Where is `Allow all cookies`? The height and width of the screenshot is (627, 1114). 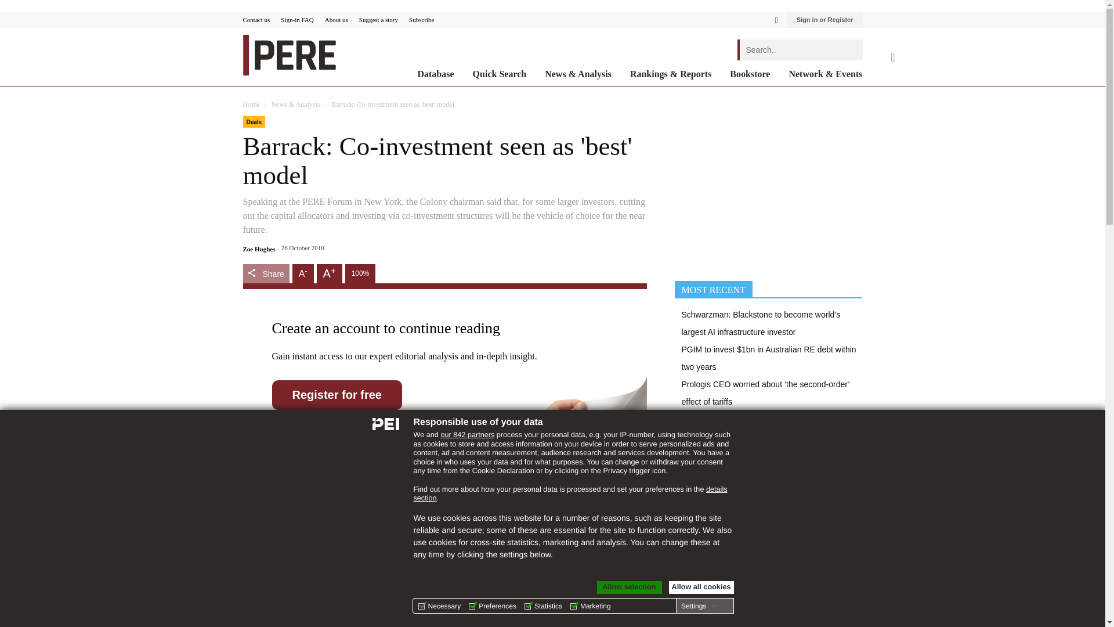 Allow all cookies is located at coordinates (701, 588).